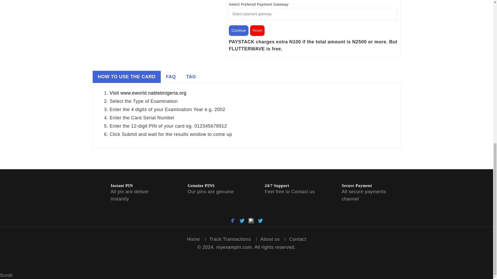  I want to click on Home, so click(193, 239).